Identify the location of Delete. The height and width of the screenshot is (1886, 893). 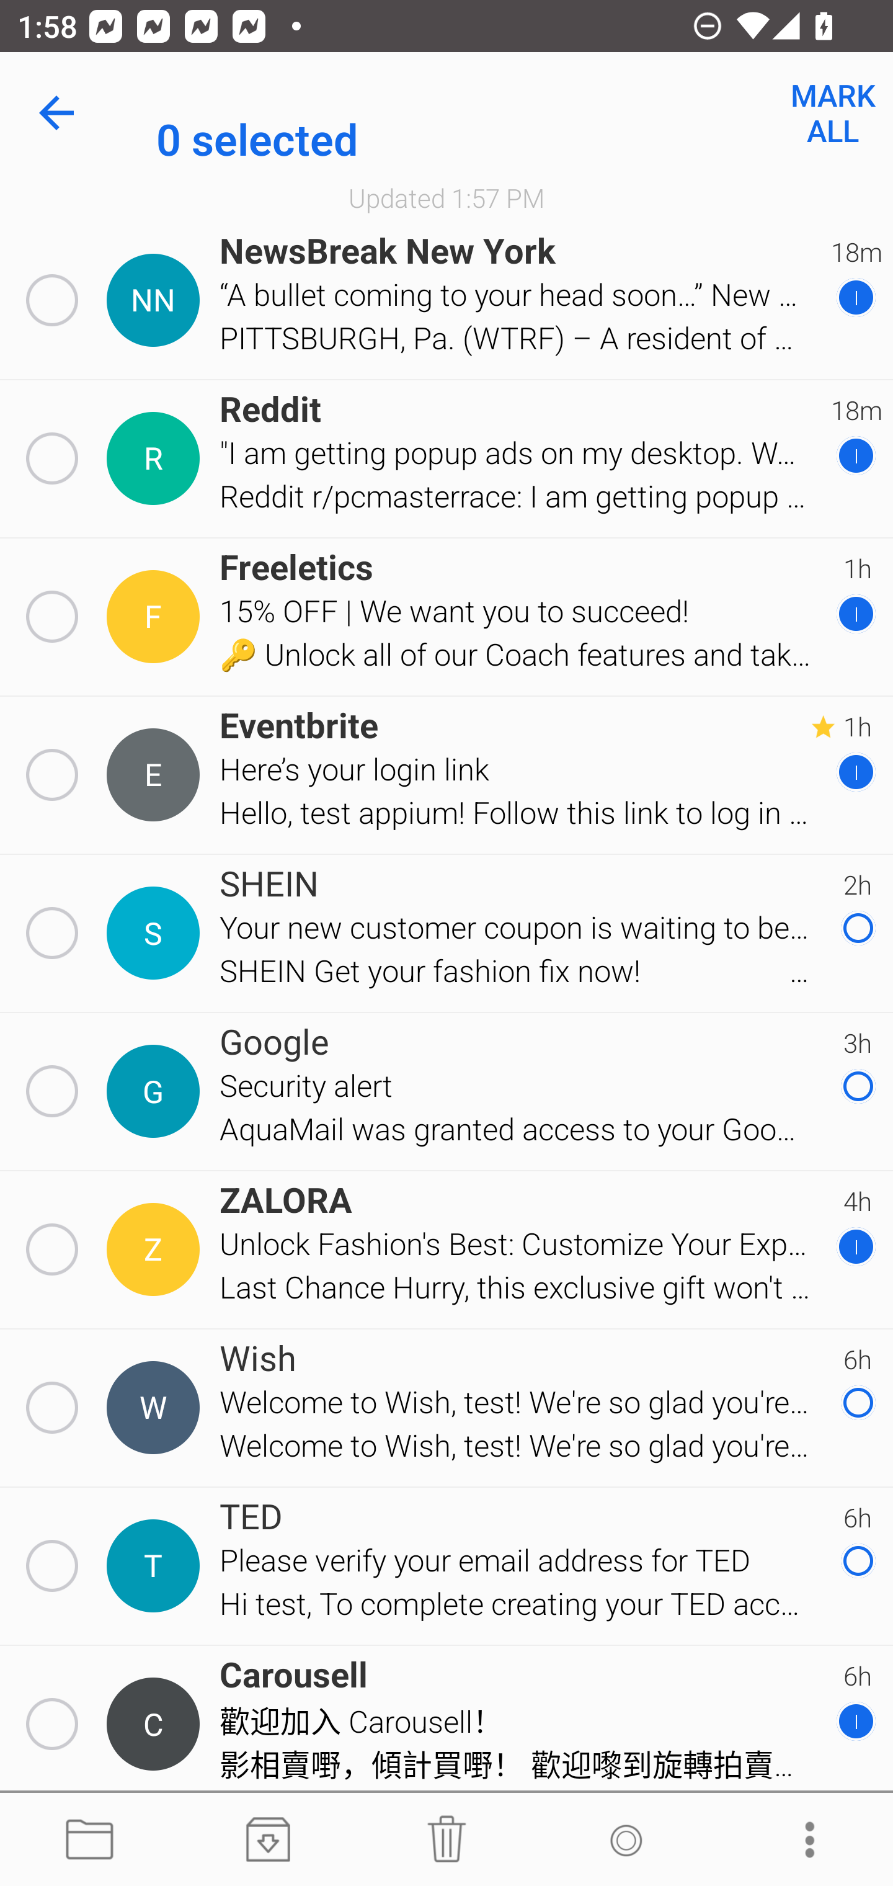
(446, 1840).